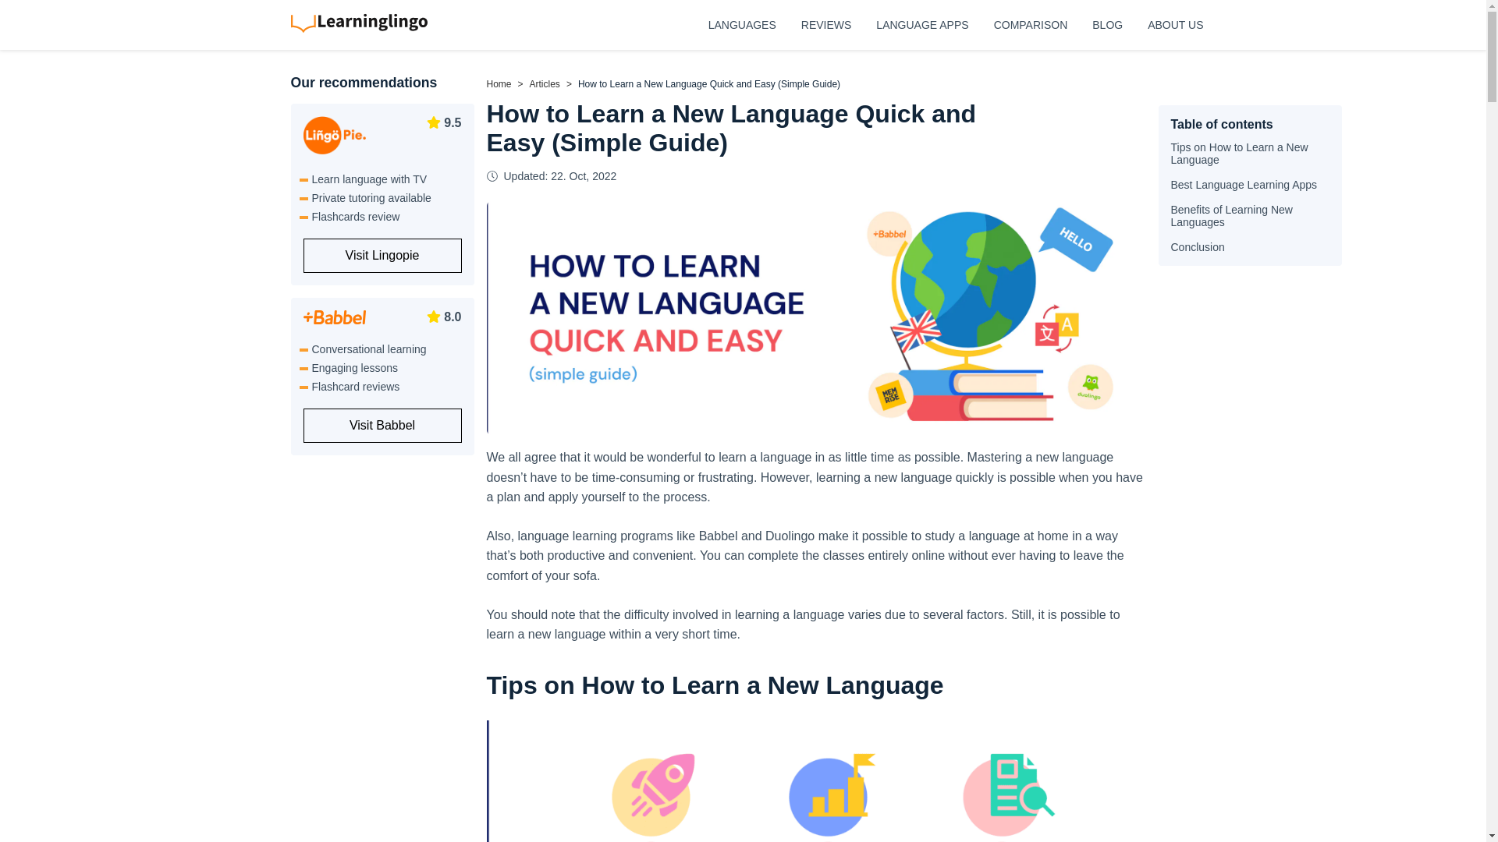  I want to click on Visit Lingopie, so click(382, 255).